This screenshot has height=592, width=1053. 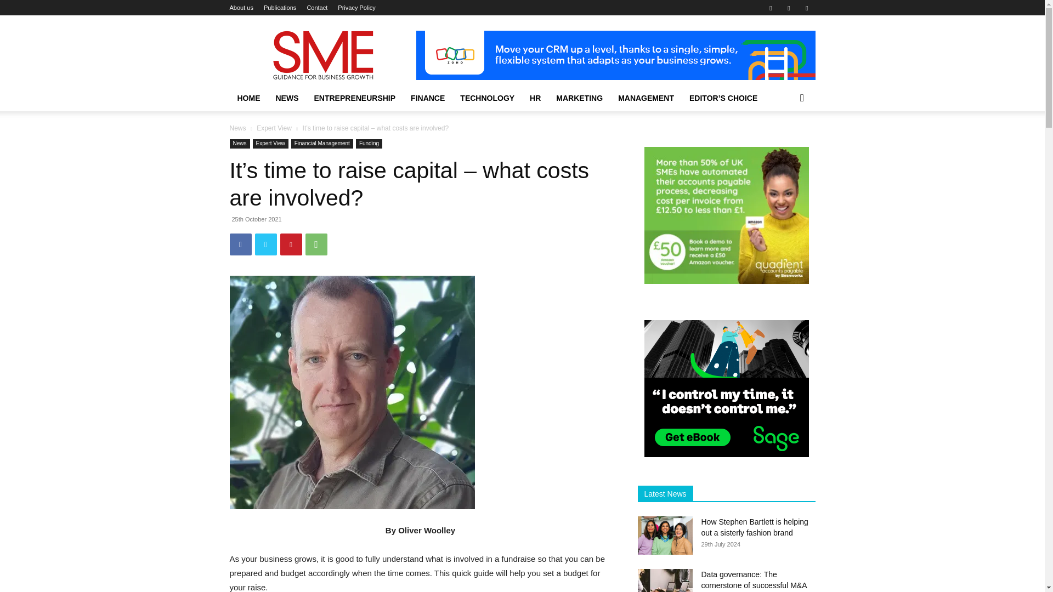 I want to click on Oliver Woolley 1.36MB, so click(x=352, y=392).